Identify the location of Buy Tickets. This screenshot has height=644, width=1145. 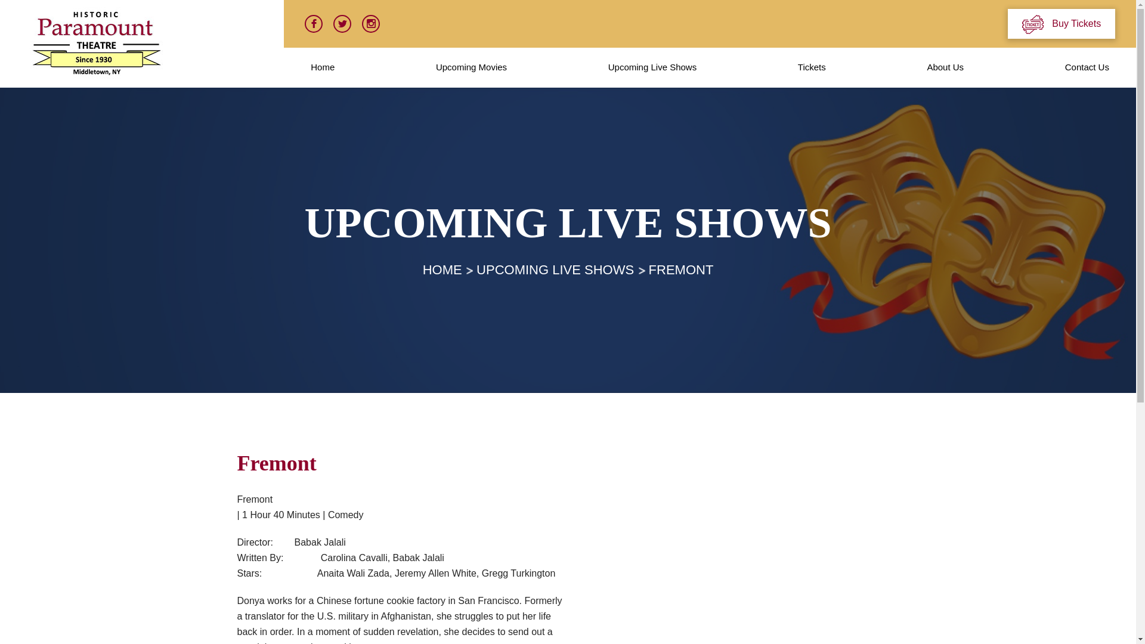
(1062, 24).